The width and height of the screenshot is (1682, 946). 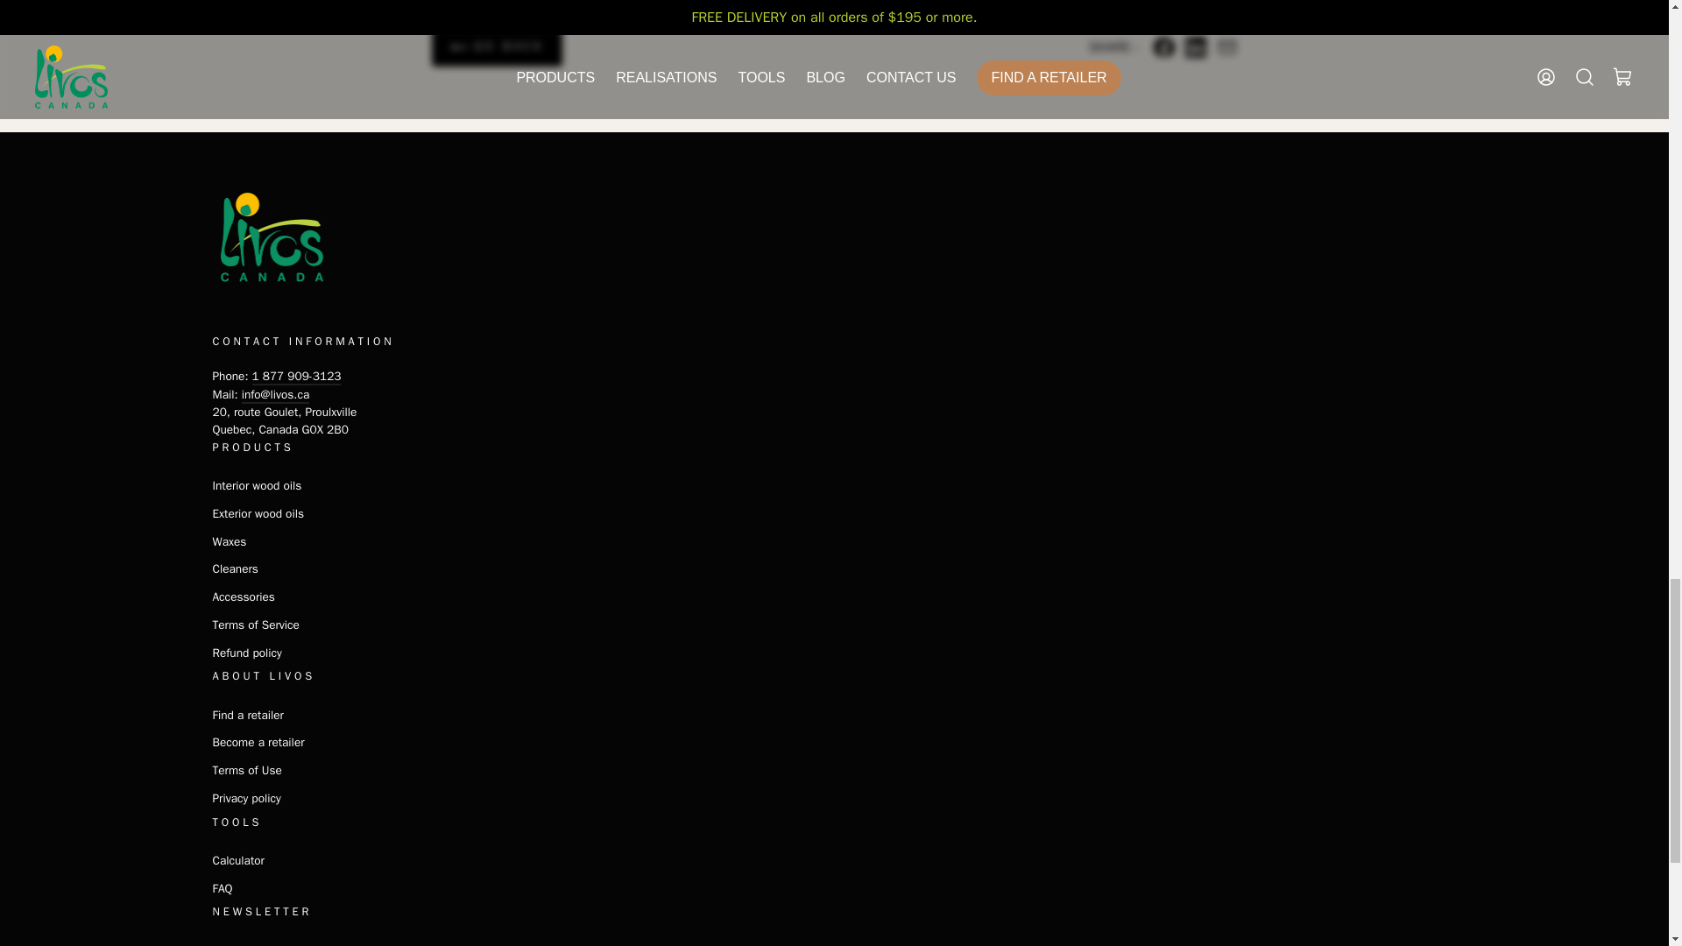 I want to click on Waxes, so click(x=228, y=540).